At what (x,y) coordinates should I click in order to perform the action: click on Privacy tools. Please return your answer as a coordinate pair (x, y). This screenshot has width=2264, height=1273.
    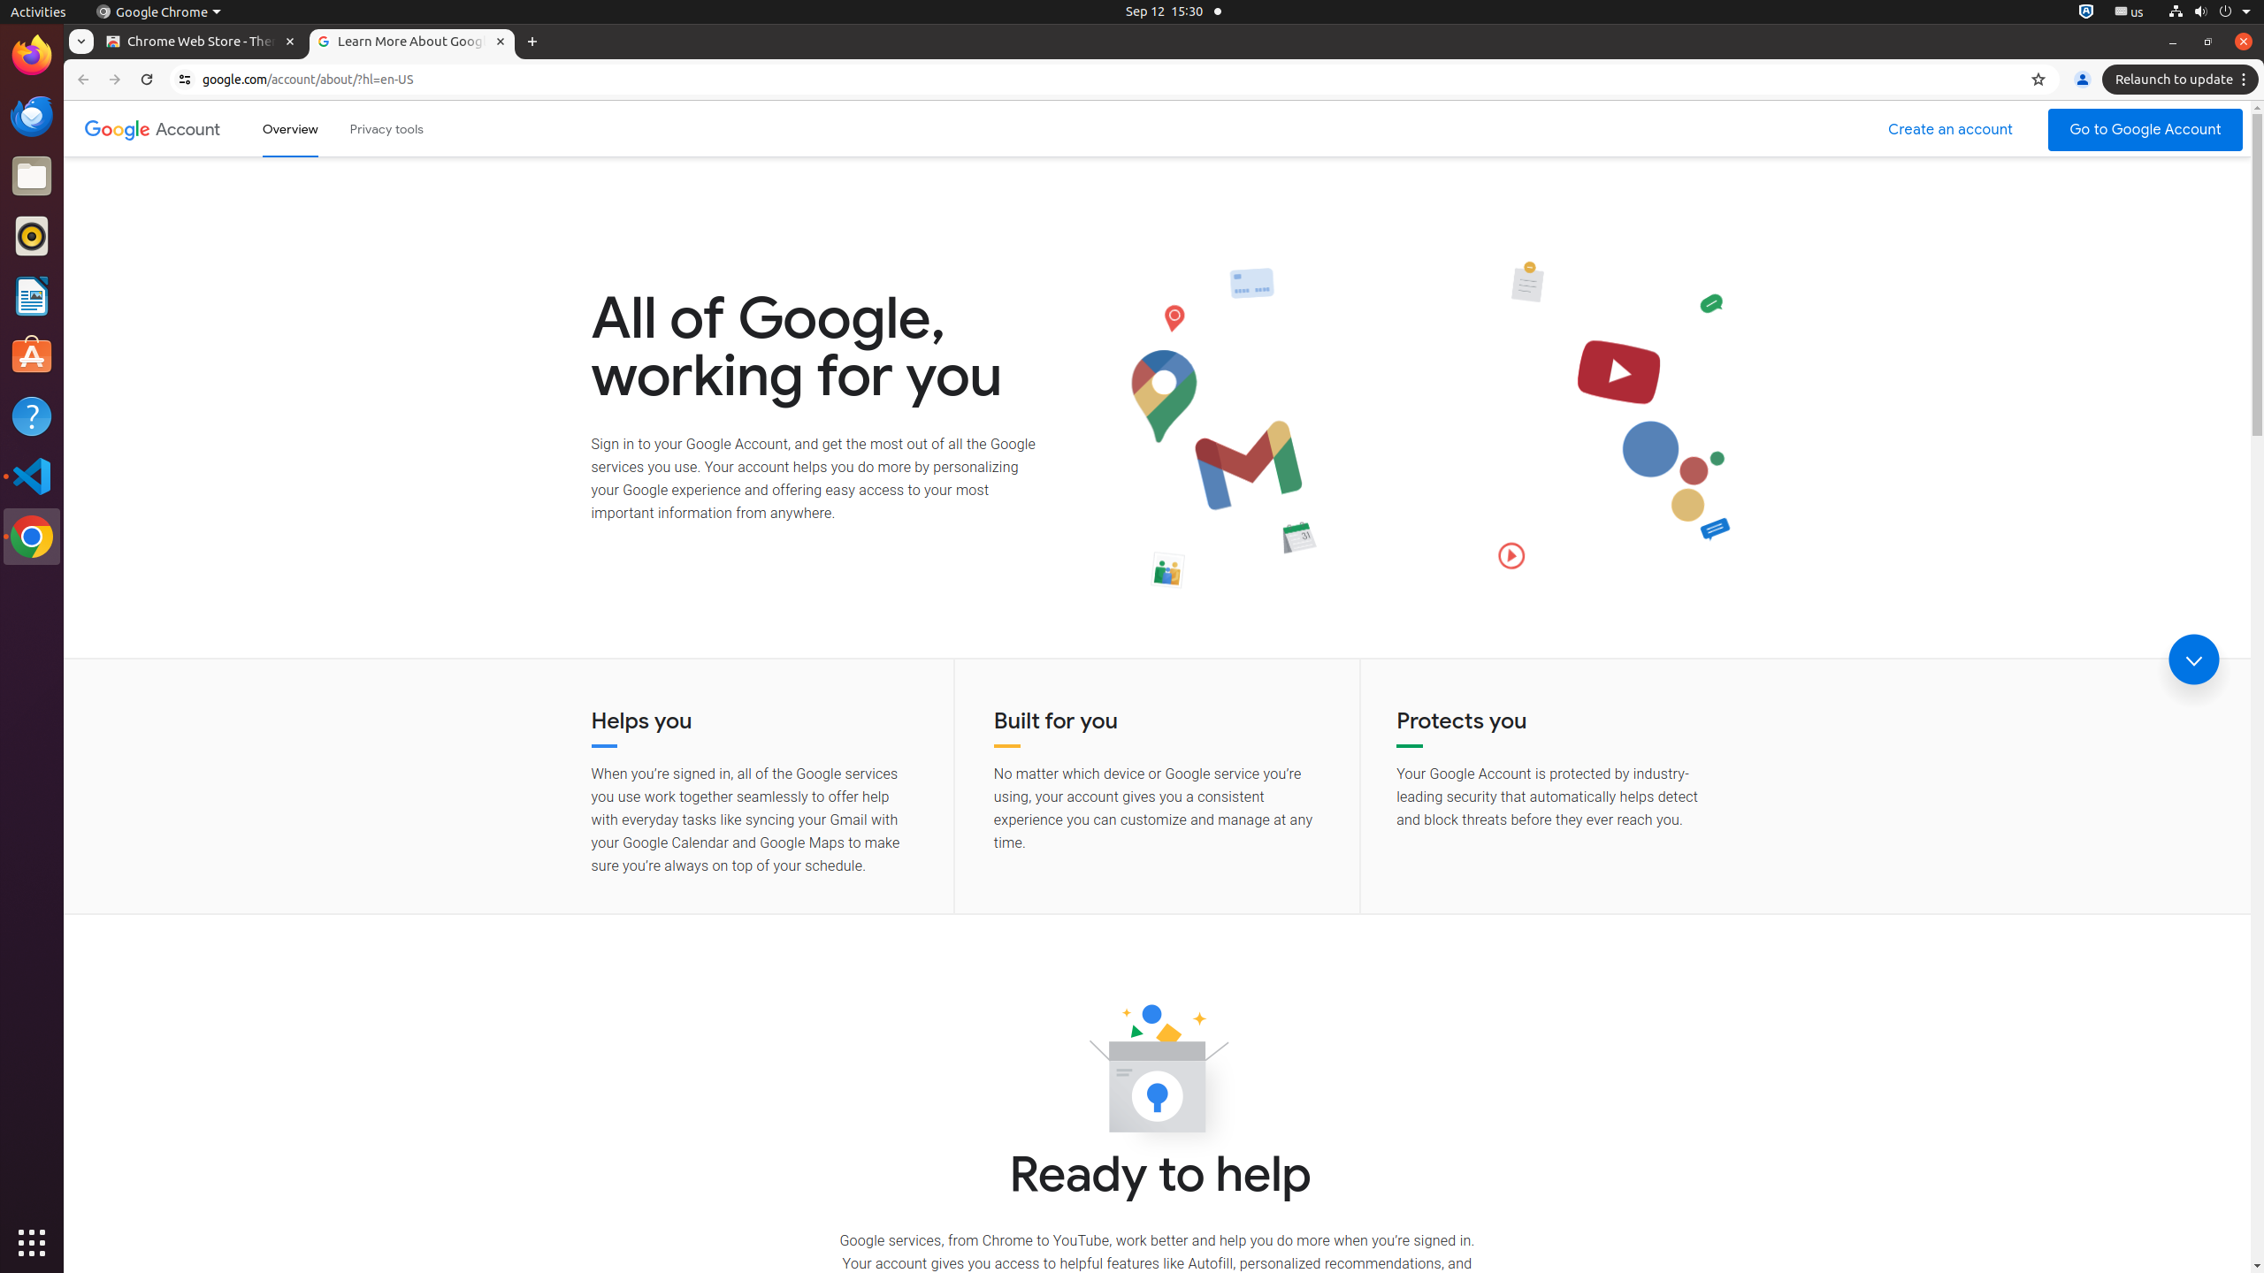
    Looking at the image, I should click on (387, 129).